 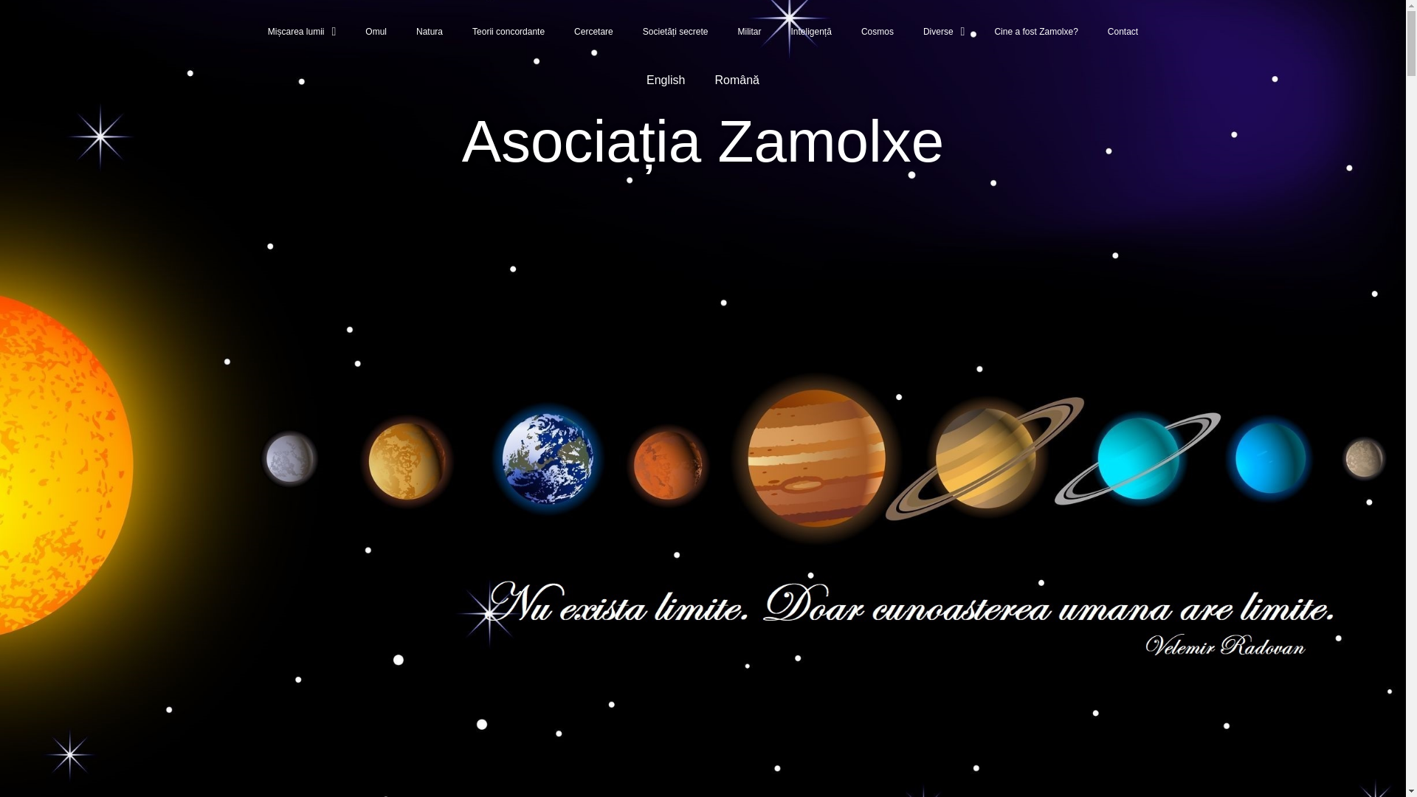 I want to click on Diverse, so click(x=944, y=31).